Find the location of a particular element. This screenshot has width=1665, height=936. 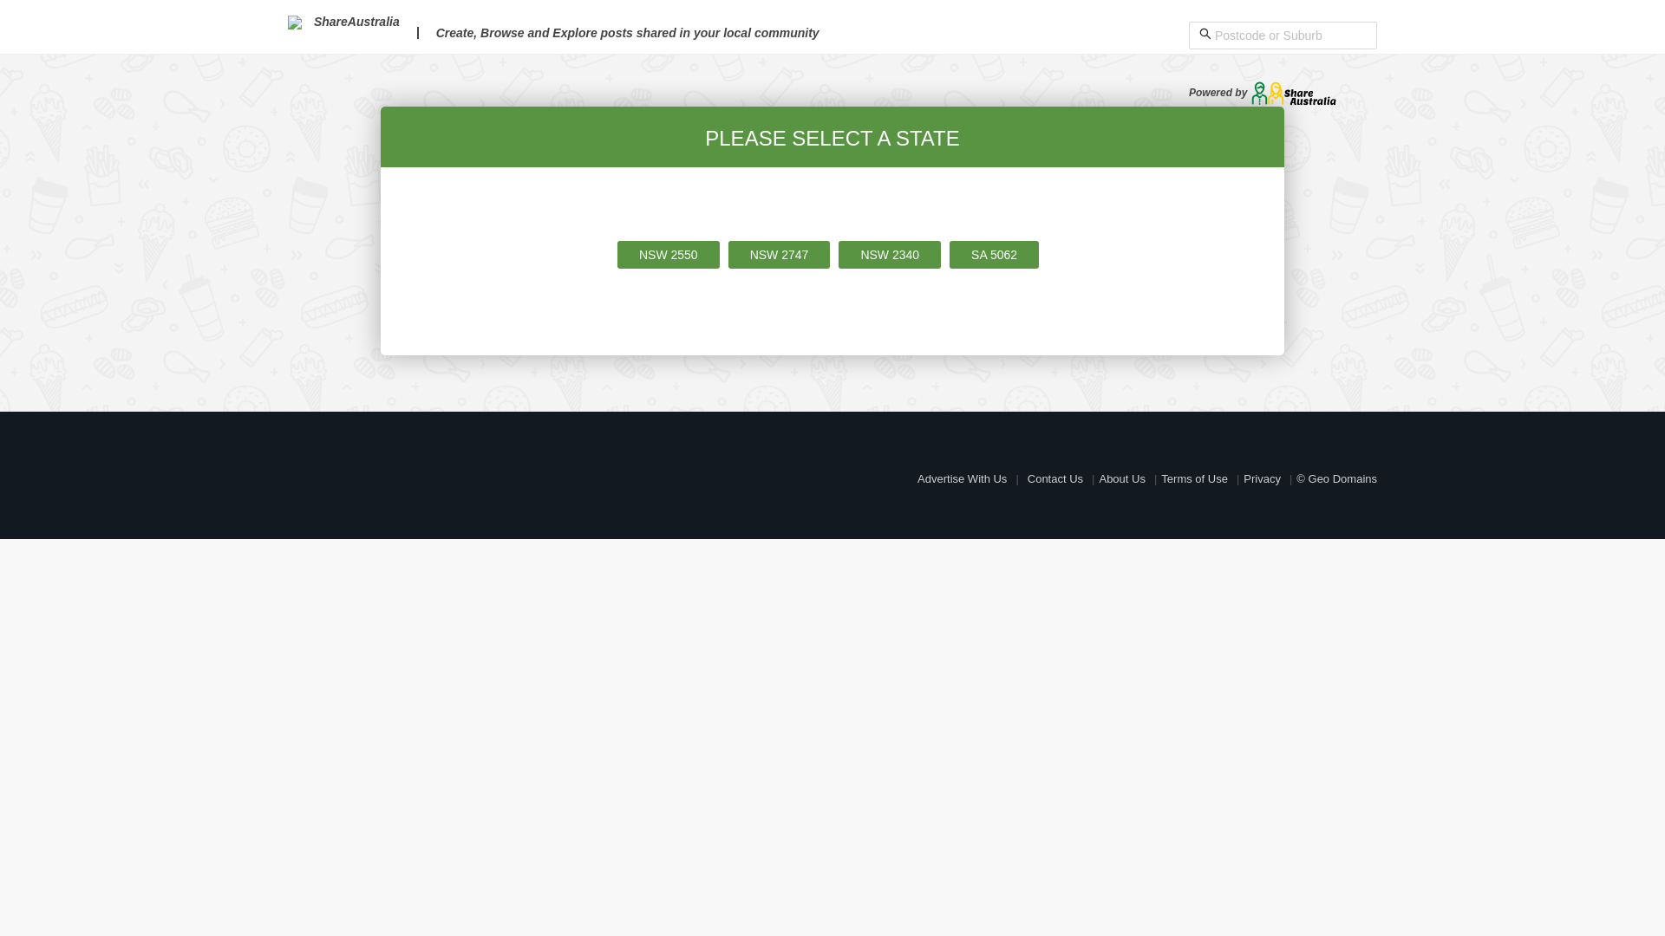

Terms of Use is located at coordinates (1195, 478).